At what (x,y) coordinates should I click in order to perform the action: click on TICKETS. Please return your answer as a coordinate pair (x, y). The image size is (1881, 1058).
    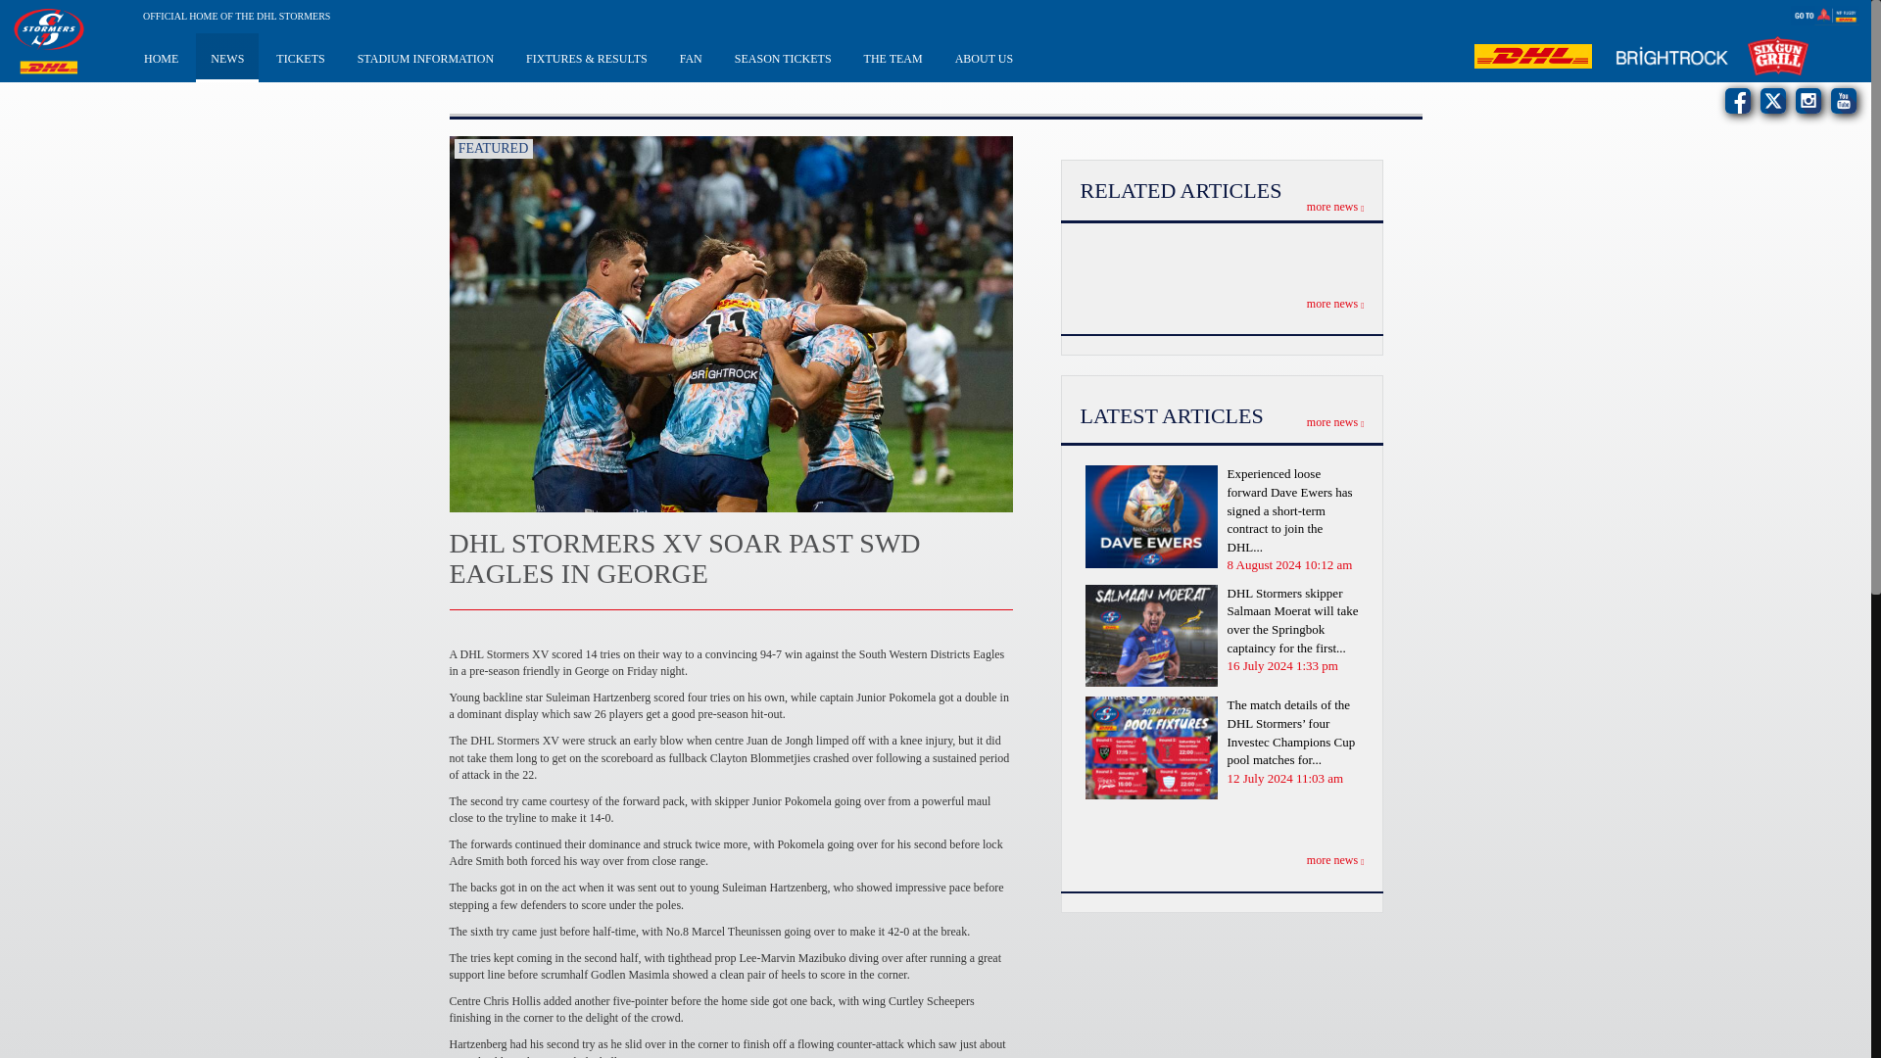
    Looking at the image, I should click on (300, 57).